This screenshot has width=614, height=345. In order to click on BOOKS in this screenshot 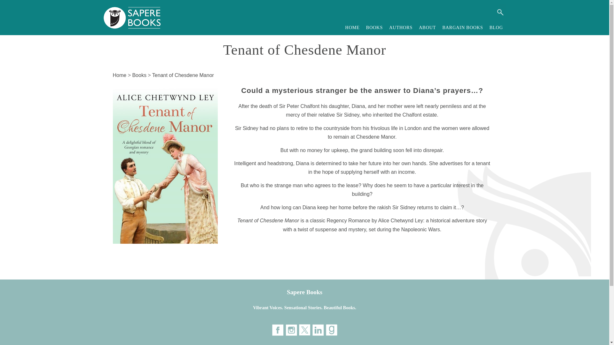, I will do `click(374, 27)`.